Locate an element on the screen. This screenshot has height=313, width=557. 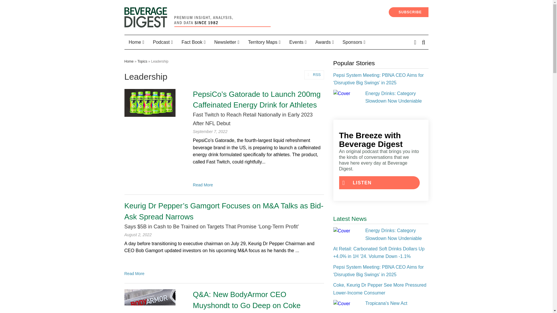
1-lead.jpg is located at coordinates (150, 301).